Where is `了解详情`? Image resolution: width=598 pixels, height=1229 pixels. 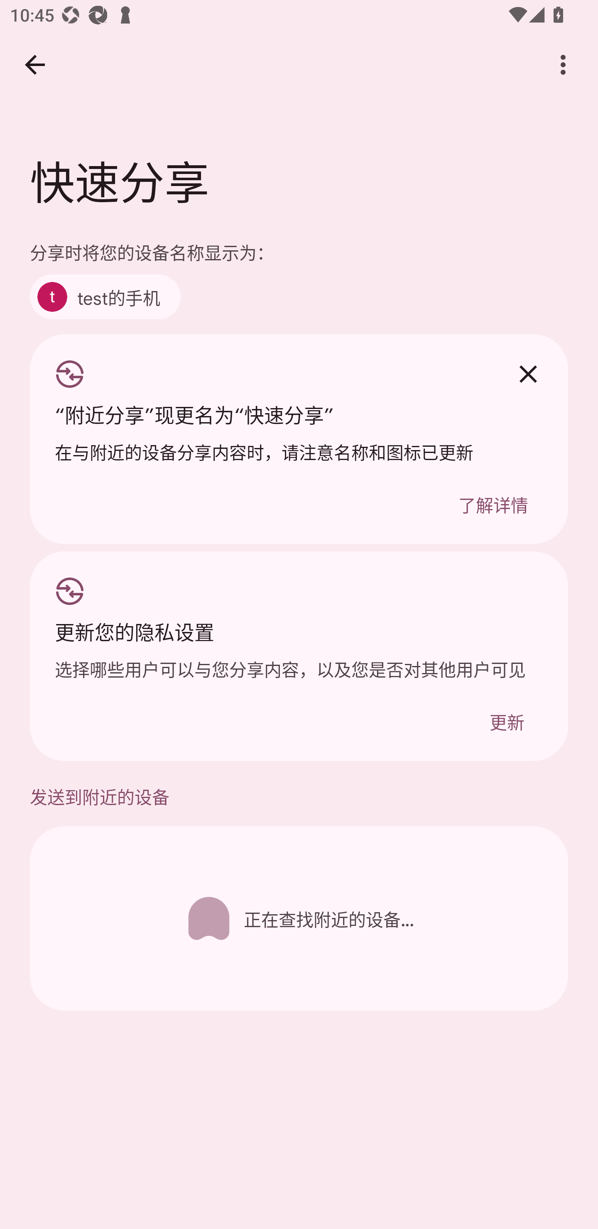 了解详情 is located at coordinates (493, 504).